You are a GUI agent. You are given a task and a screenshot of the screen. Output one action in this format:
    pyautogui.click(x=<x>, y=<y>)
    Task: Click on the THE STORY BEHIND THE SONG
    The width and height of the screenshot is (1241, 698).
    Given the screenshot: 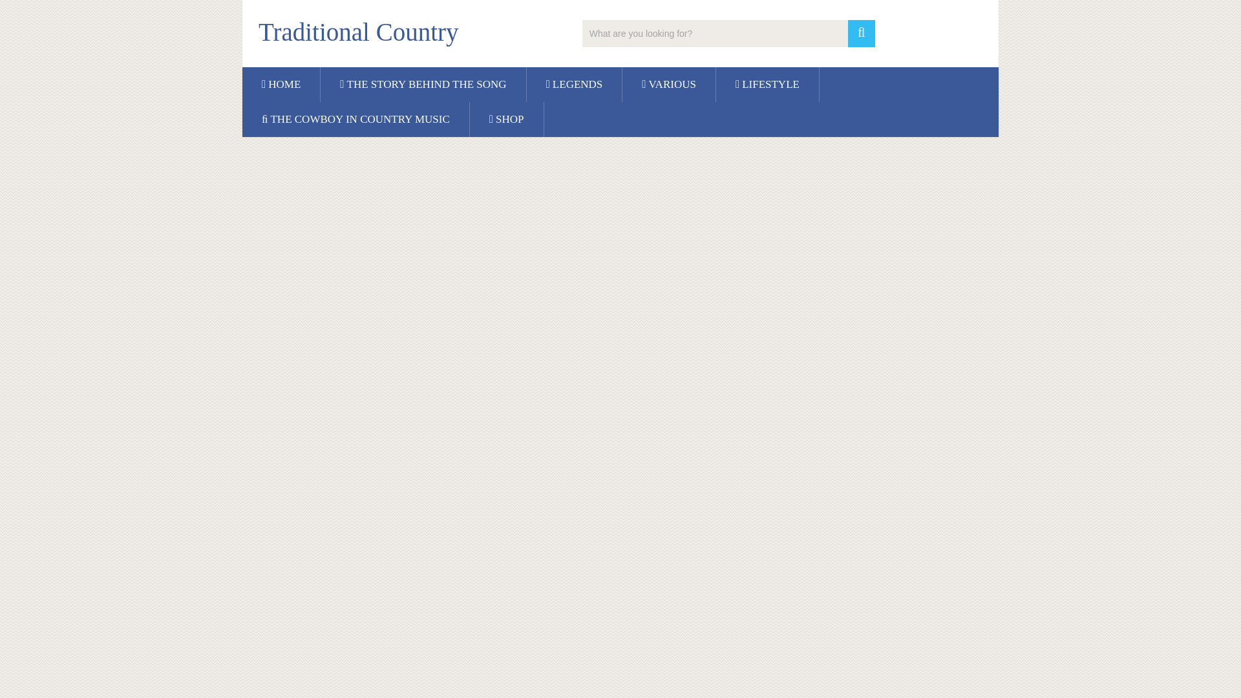 What is the action you would take?
    pyautogui.click(x=423, y=84)
    